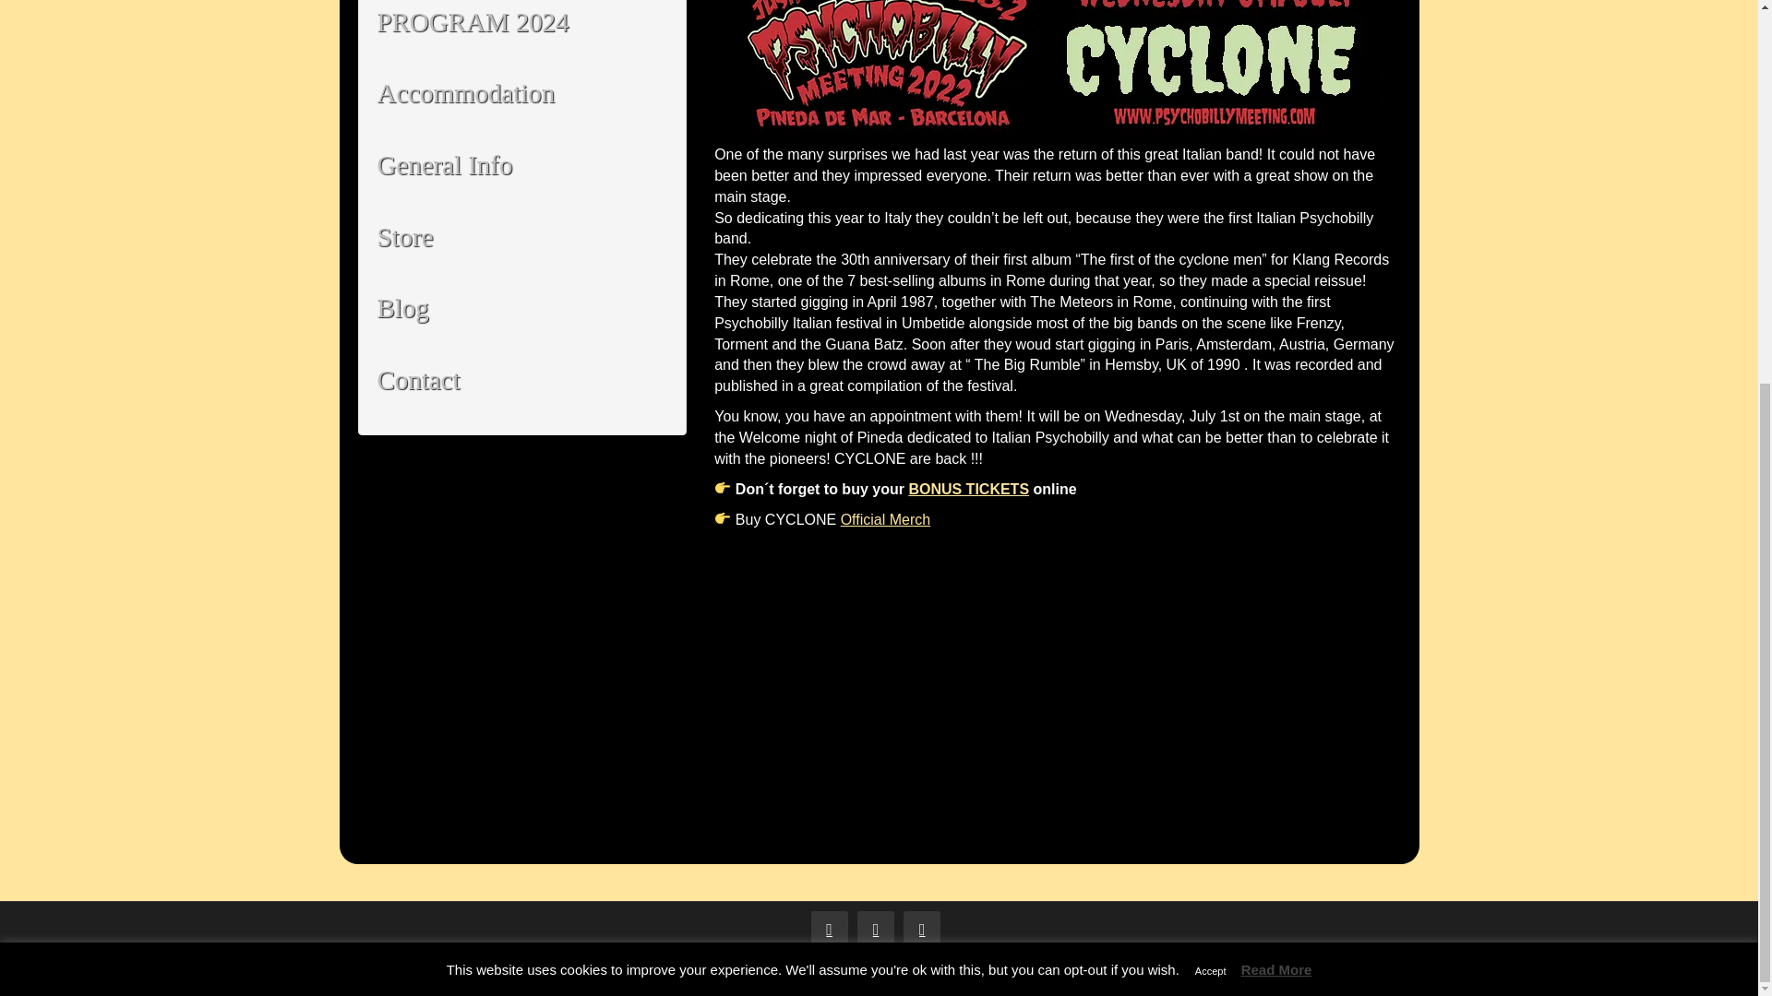 The image size is (1772, 996). Describe the element at coordinates (521, 94) in the screenshot. I see `Accommodation` at that location.